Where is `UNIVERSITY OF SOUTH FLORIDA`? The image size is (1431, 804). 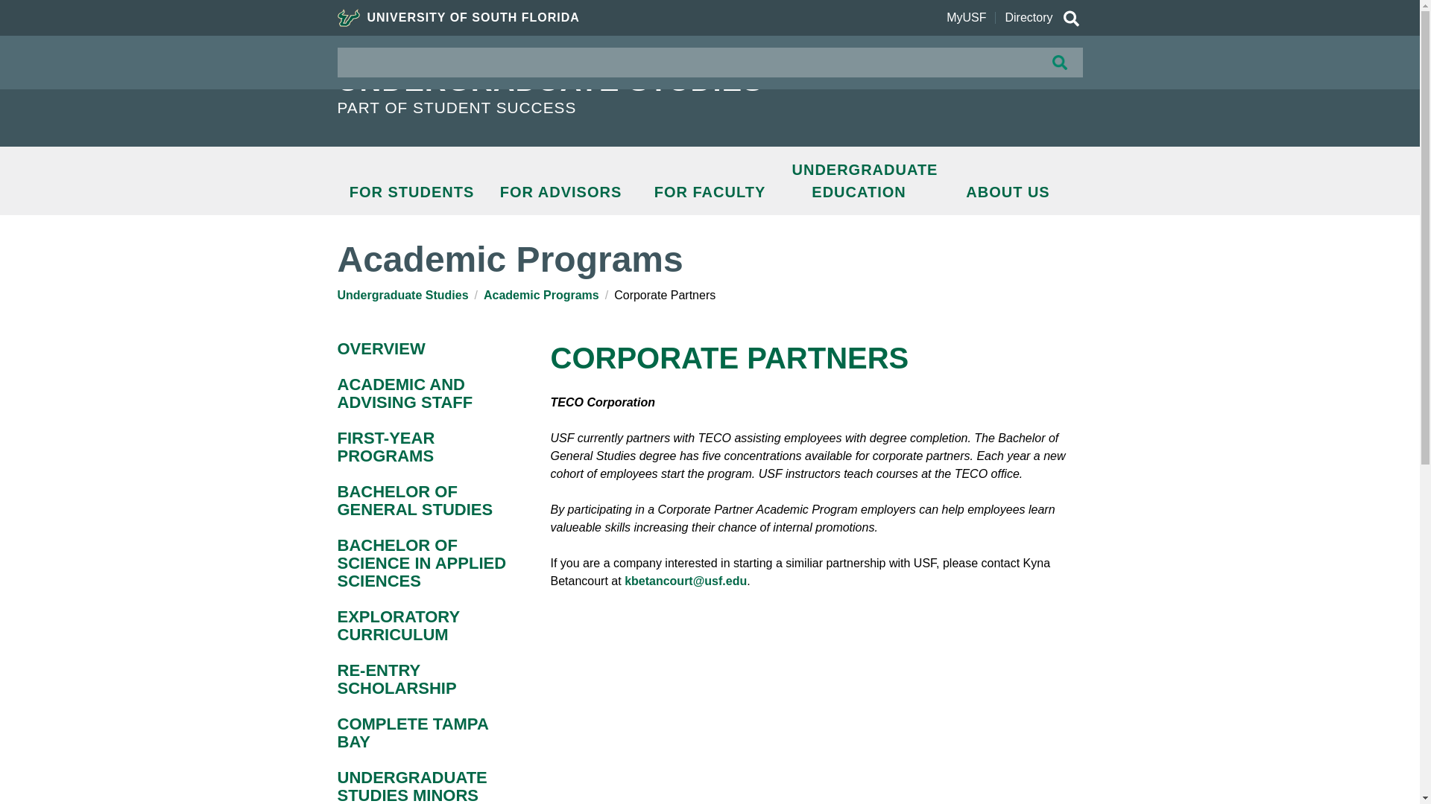 UNIVERSITY OF SOUTH FLORIDA is located at coordinates (458, 18).